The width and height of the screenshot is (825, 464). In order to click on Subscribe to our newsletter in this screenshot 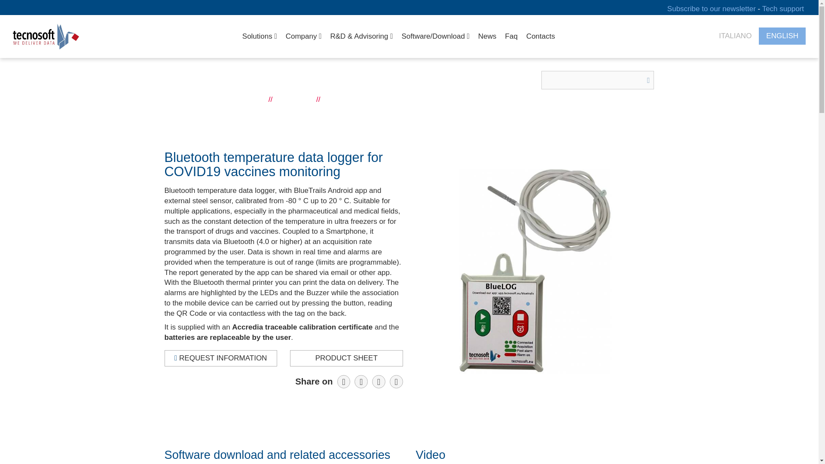, I will do `click(712, 8)`.